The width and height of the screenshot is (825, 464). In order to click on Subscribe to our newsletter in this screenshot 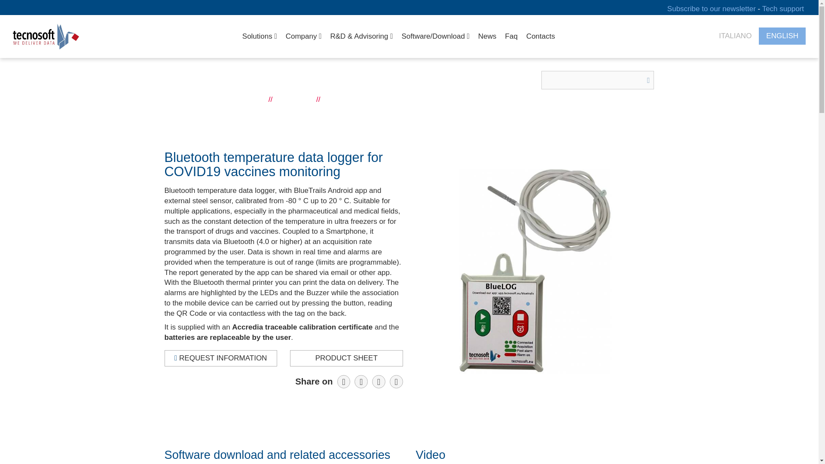, I will do `click(712, 8)`.